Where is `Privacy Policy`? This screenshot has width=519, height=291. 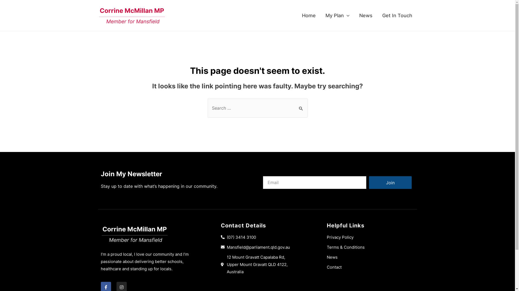
Privacy Policy is located at coordinates (371, 237).